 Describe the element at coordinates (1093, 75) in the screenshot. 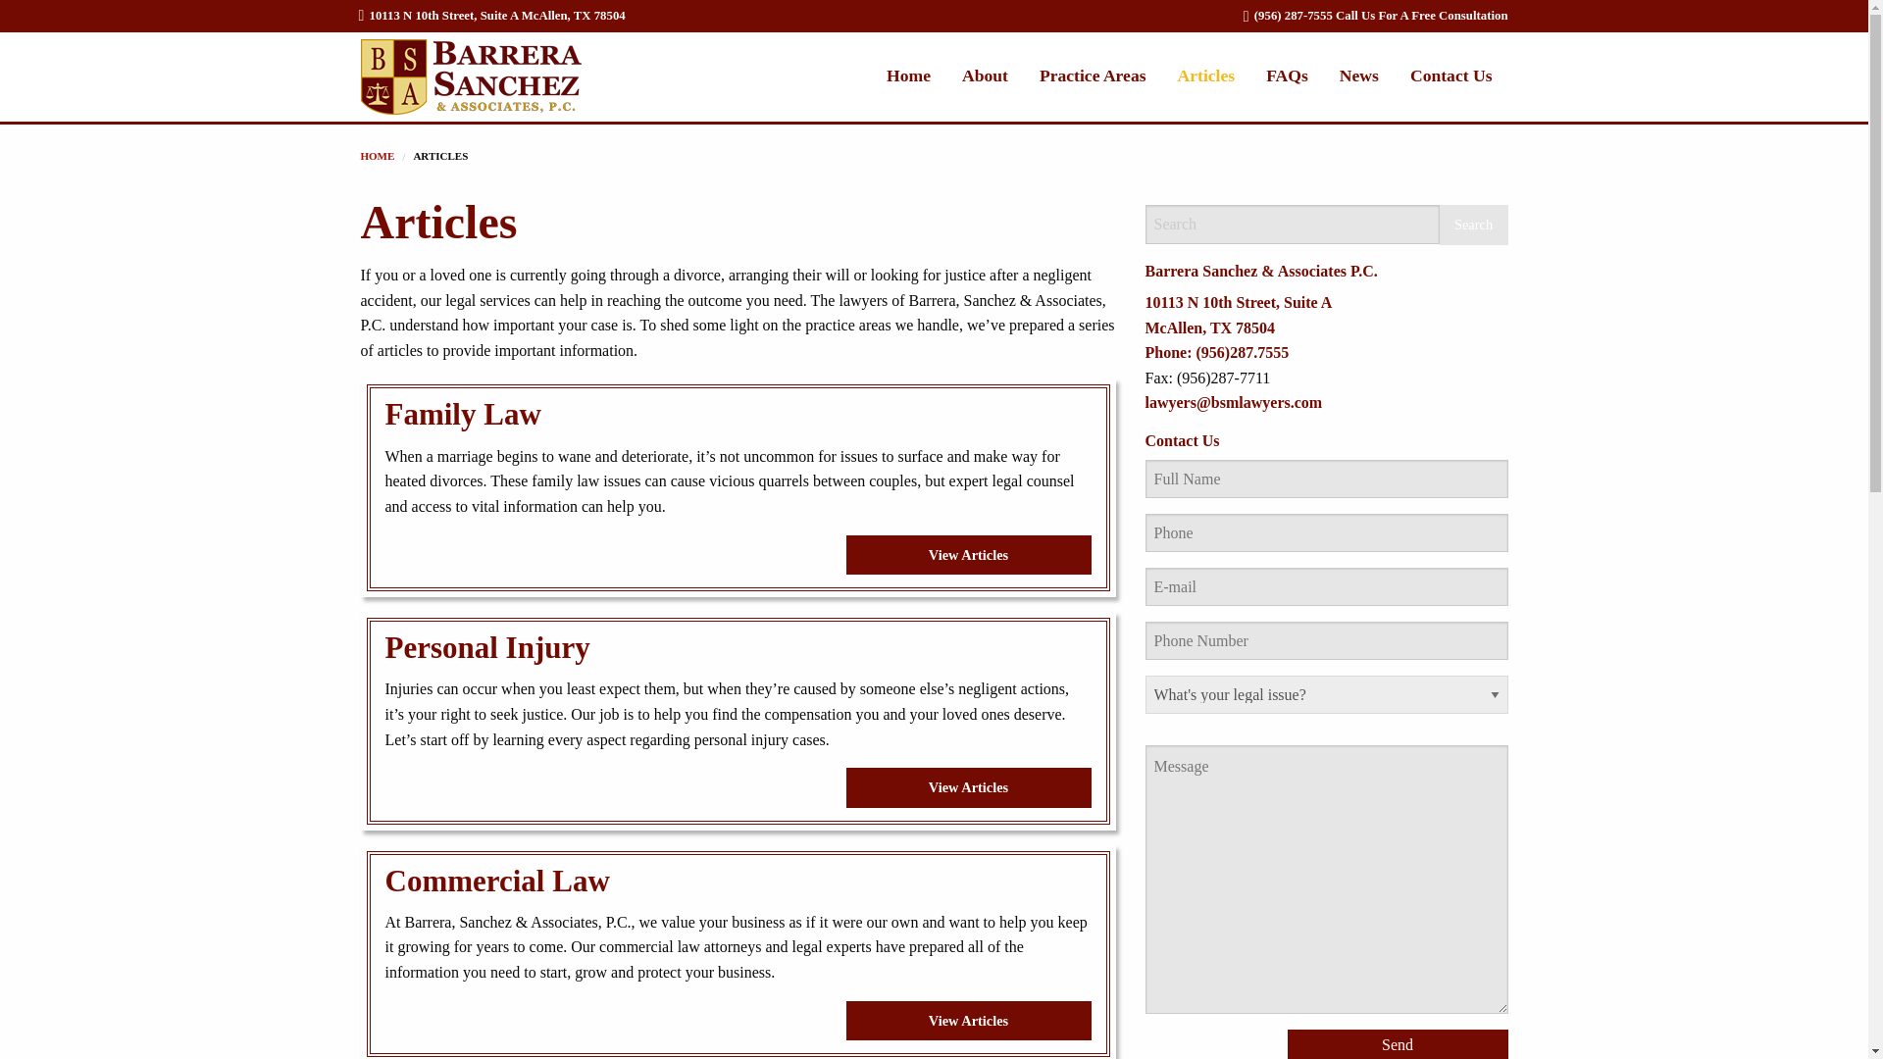

I see `Practice Areas` at that location.